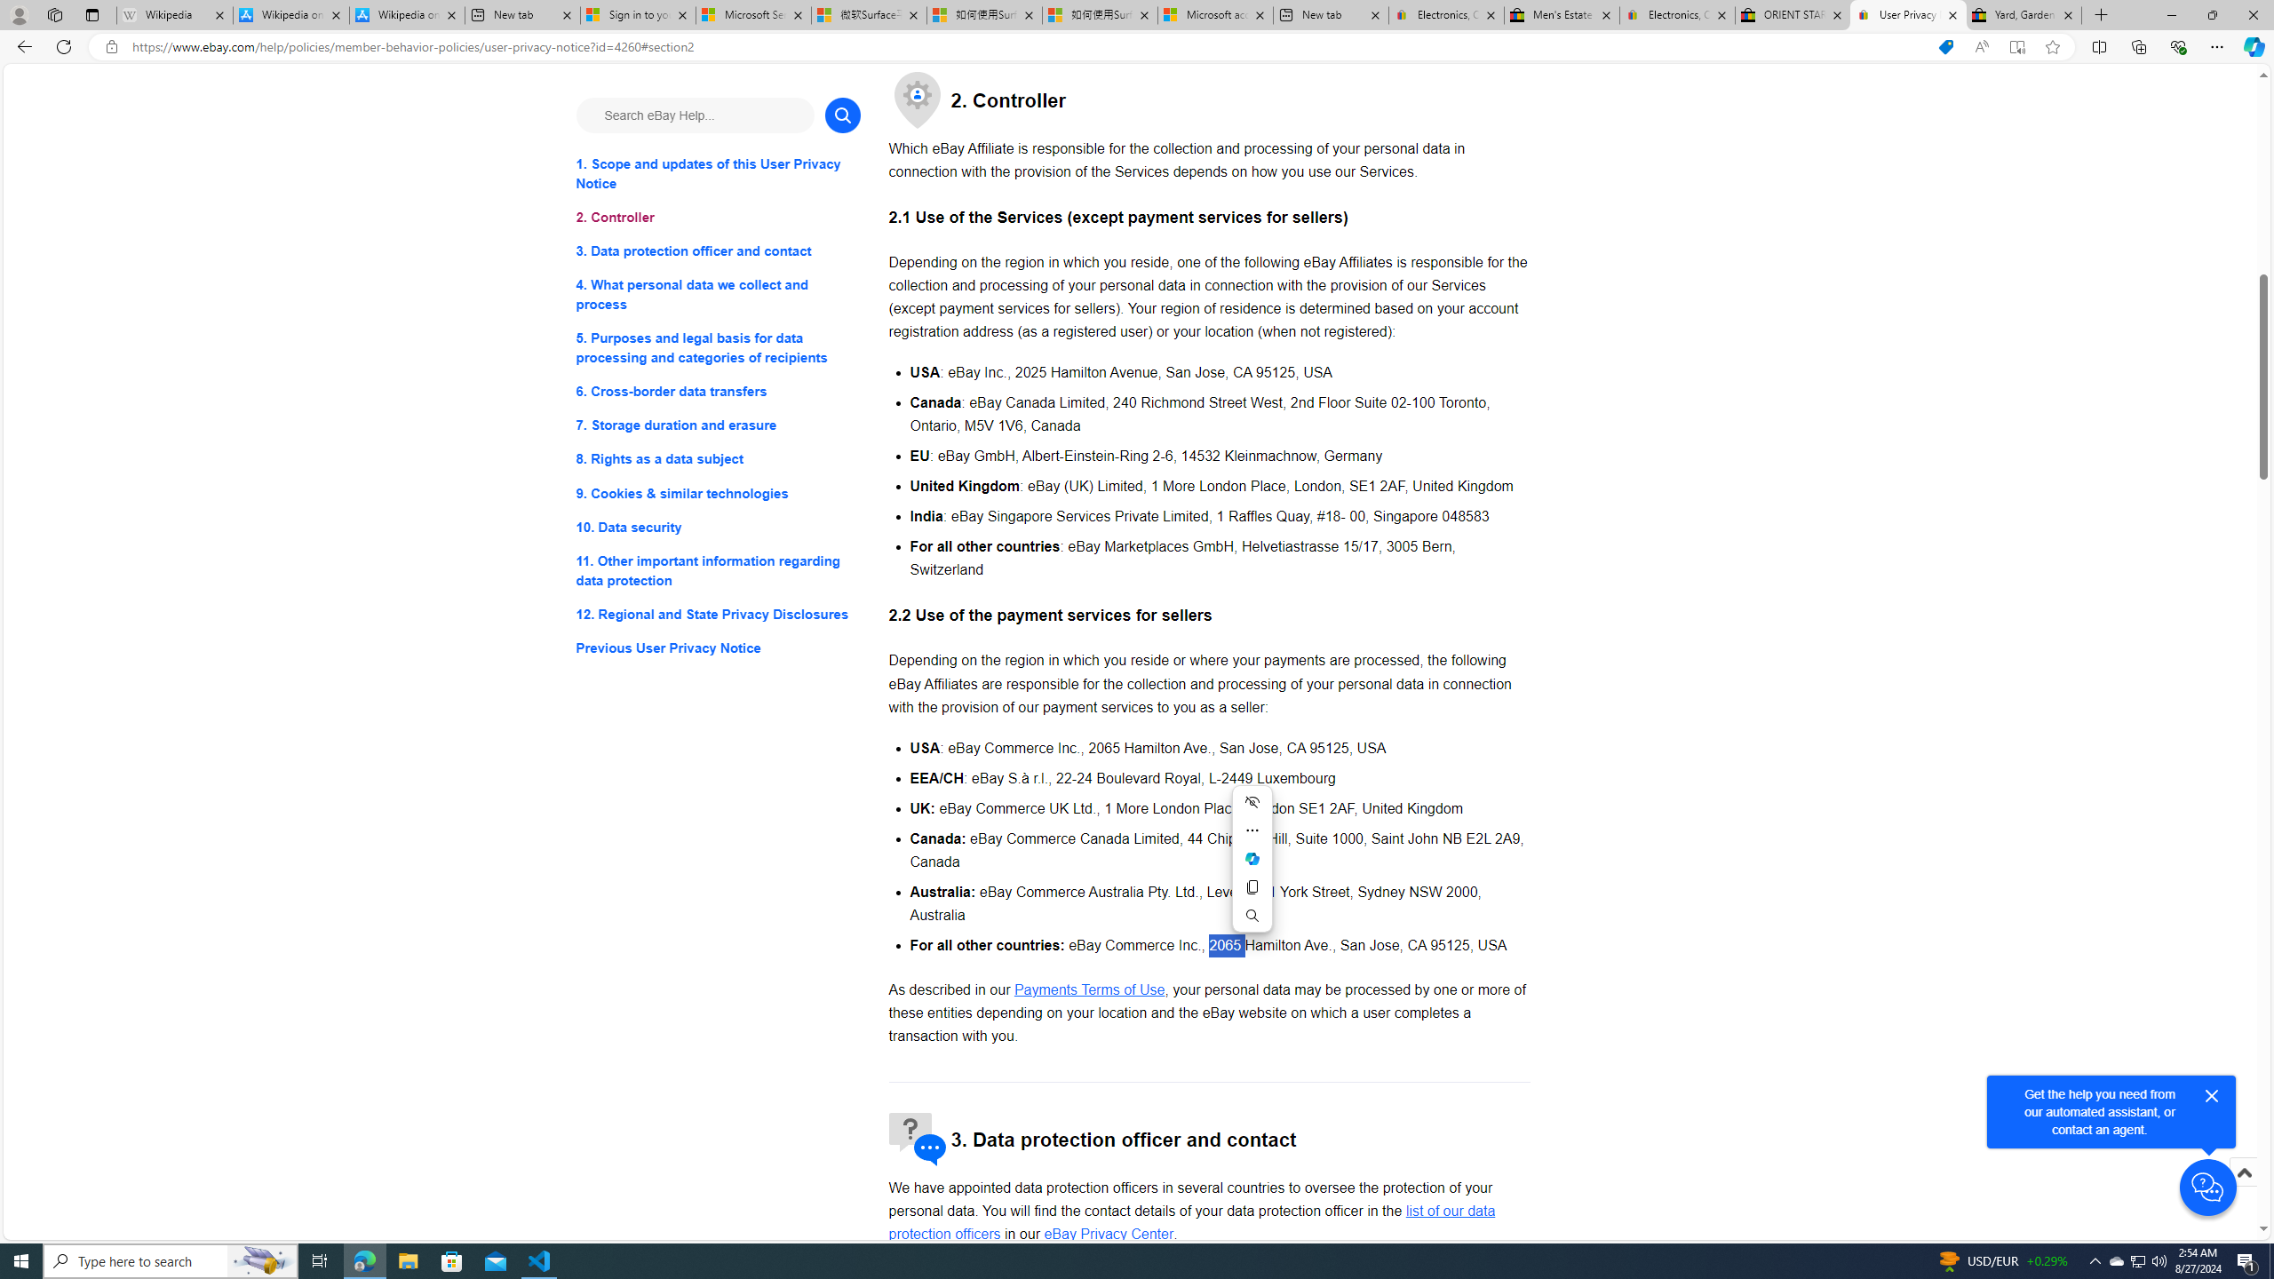 This screenshot has height=1279, width=2274. What do you see at coordinates (1252, 830) in the screenshot?
I see `More actions` at bounding box center [1252, 830].